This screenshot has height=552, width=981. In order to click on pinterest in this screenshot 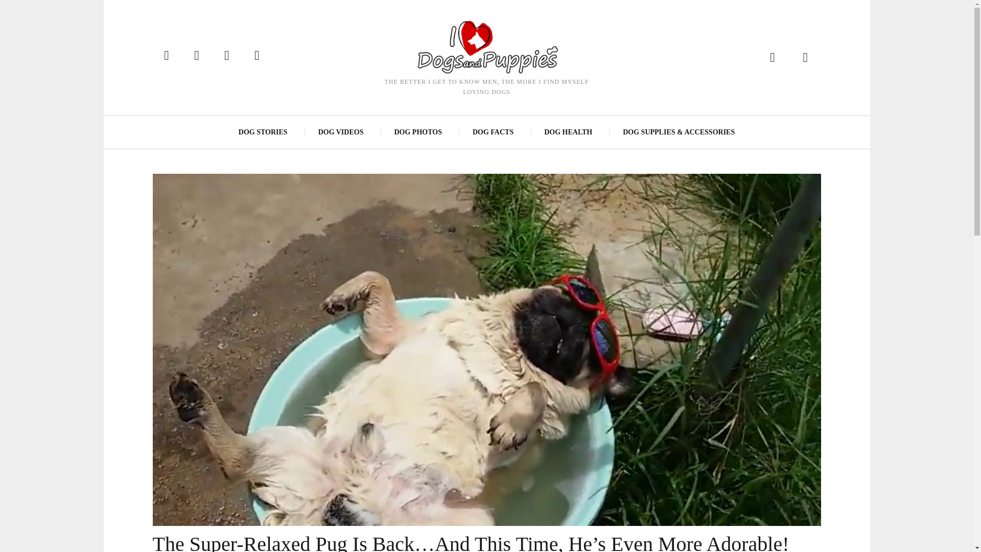, I will do `click(196, 55)`.